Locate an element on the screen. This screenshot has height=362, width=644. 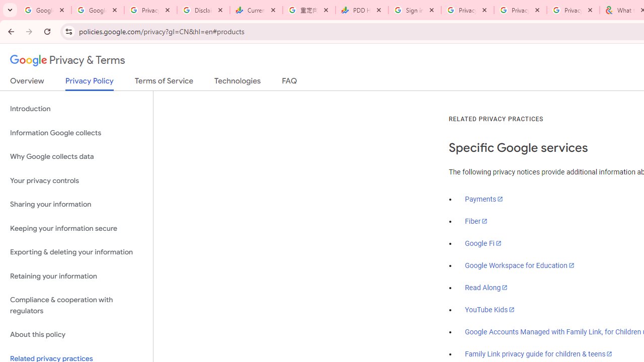
Compliance & cooperation with regulators is located at coordinates (76, 306).